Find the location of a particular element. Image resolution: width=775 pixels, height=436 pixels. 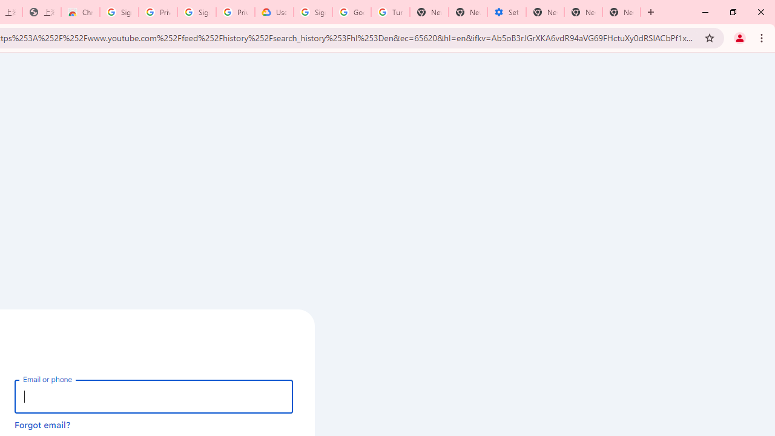

Sign in - Google Accounts is located at coordinates (313, 12).